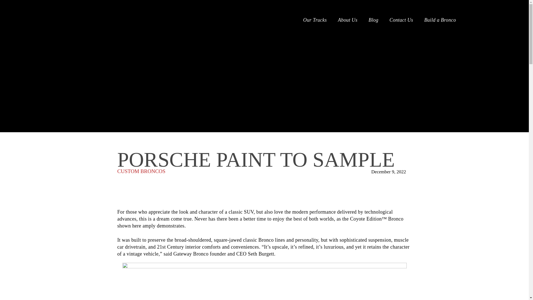  What do you see at coordinates (348, 20) in the screenshot?
I see `About Us` at bounding box center [348, 20].